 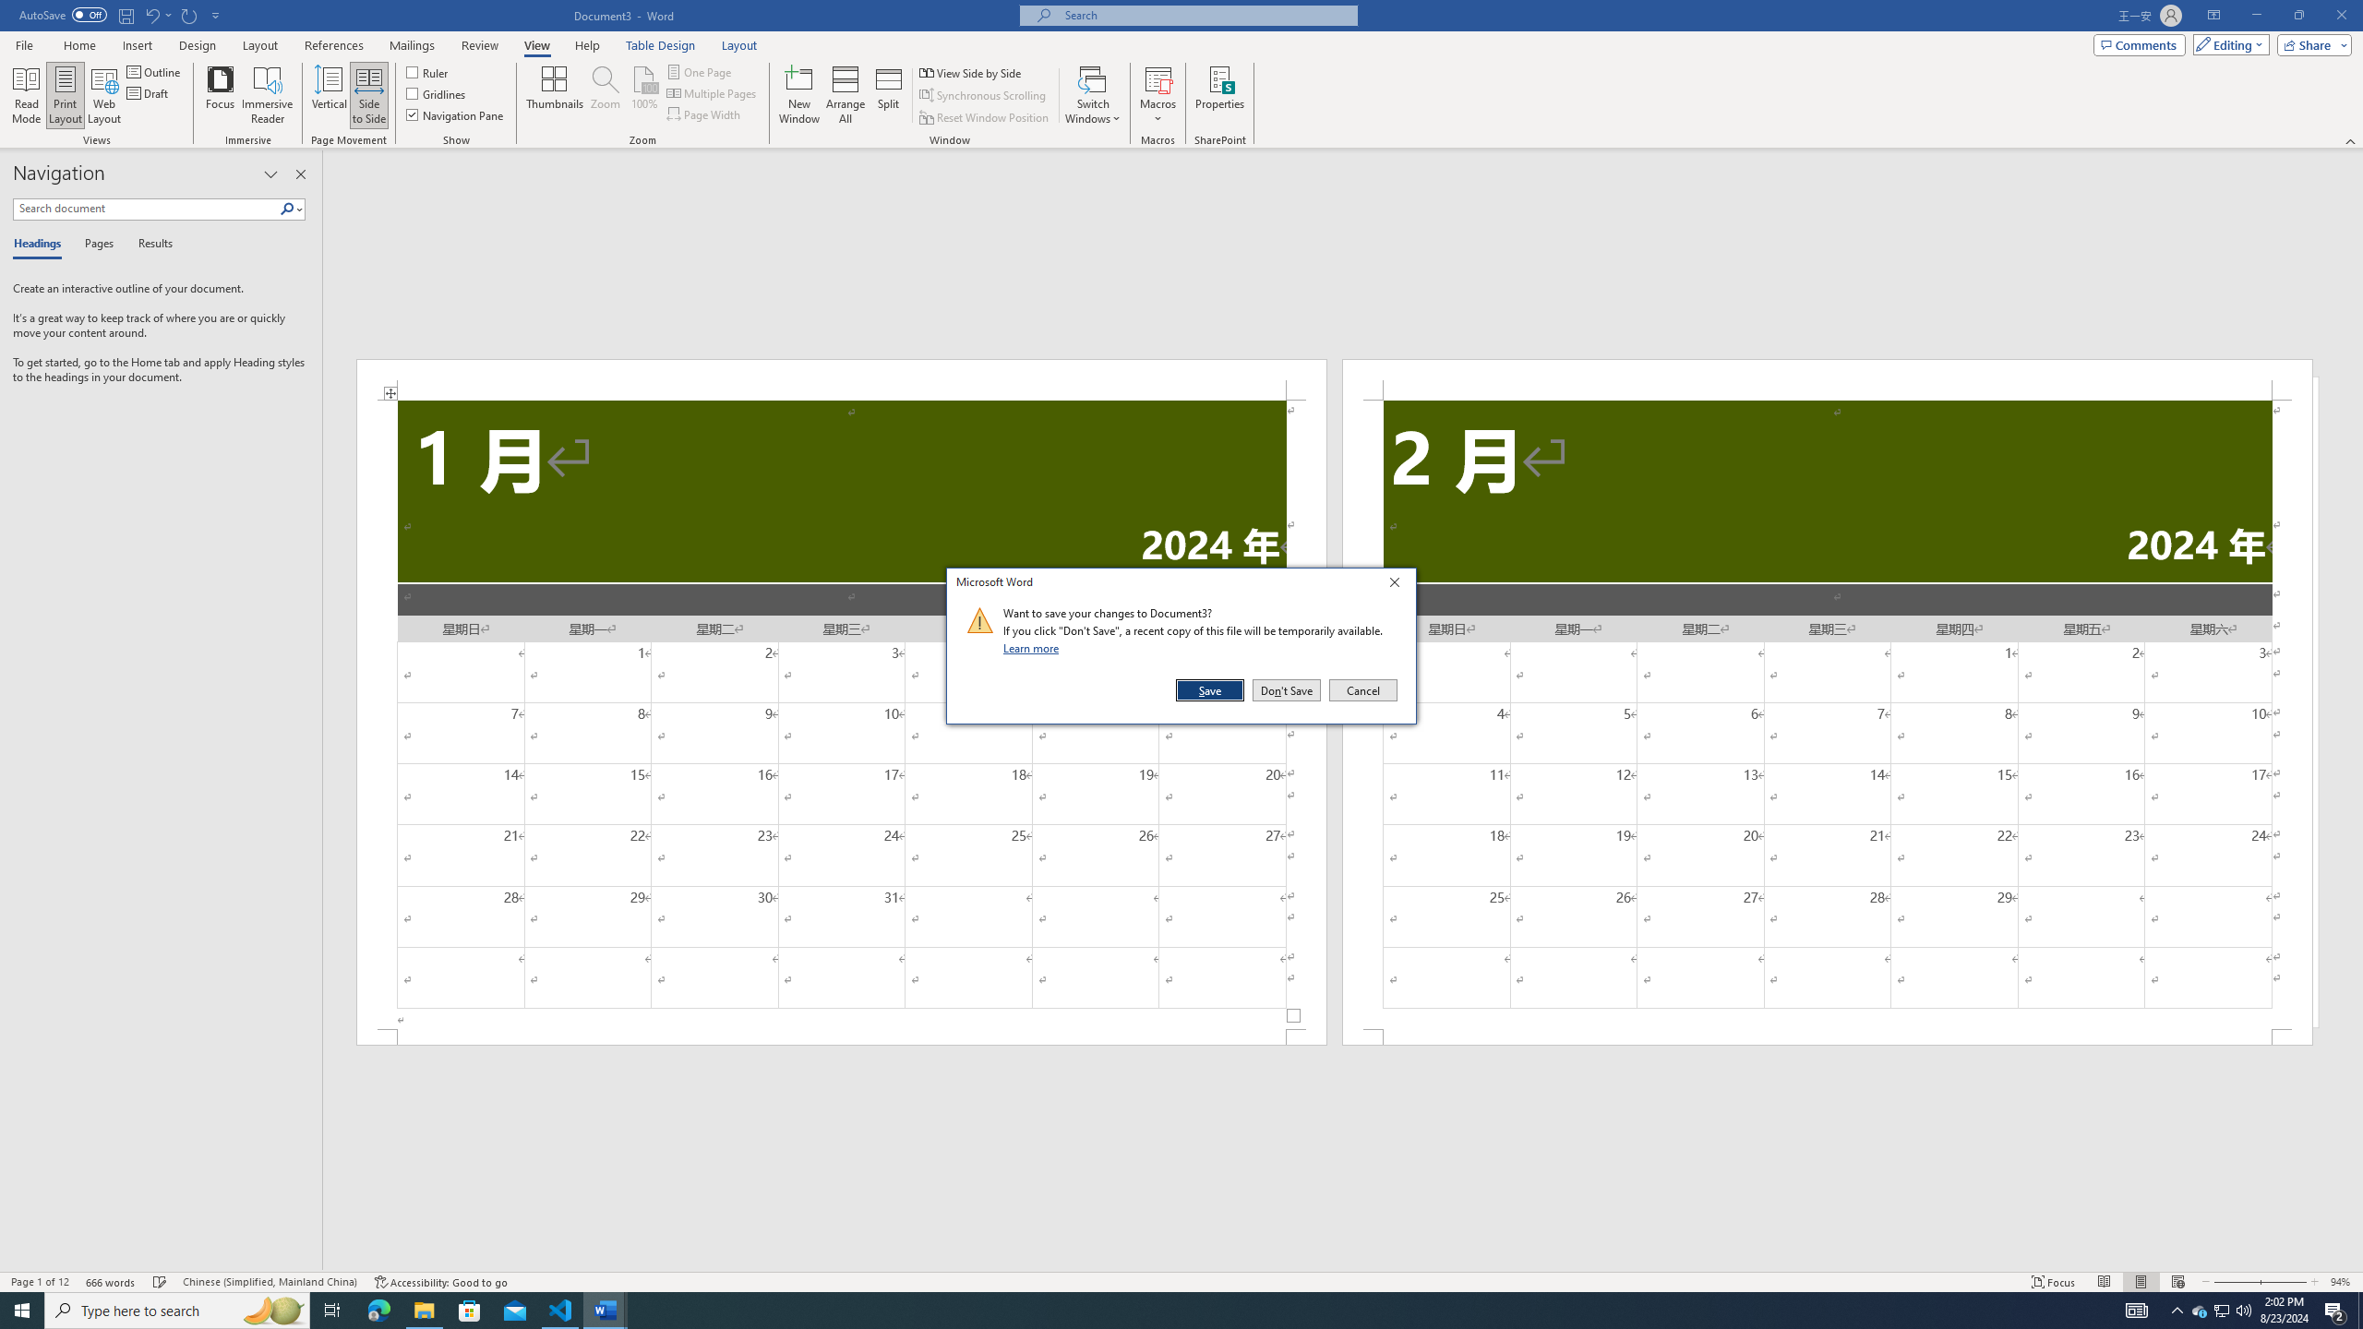 I want to click on Switch Windows, so click(x=1093, y=95).